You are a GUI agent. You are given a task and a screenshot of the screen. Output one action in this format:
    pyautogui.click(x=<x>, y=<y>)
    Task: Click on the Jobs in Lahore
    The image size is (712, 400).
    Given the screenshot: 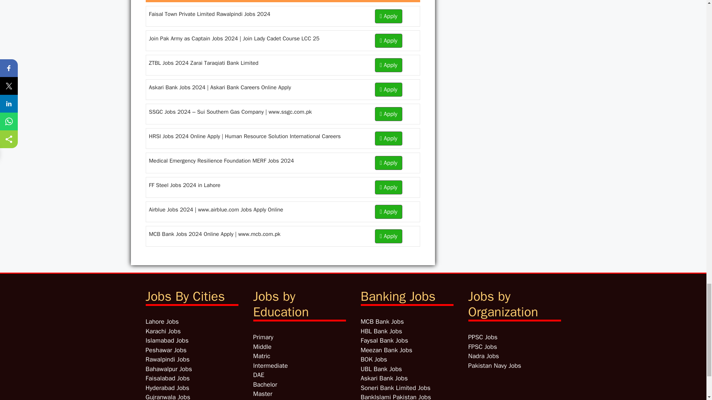 What is the action you would take?
    pyautogui.click(x=162, y=321)
    